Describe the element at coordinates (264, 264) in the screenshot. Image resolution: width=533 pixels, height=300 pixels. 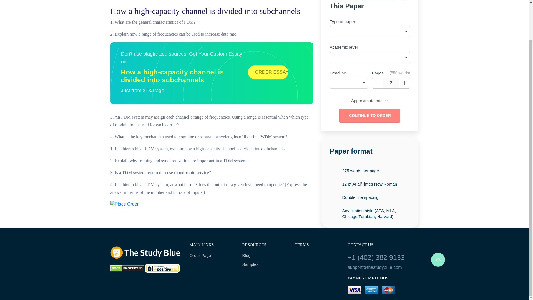
I see `Samples` at that location.